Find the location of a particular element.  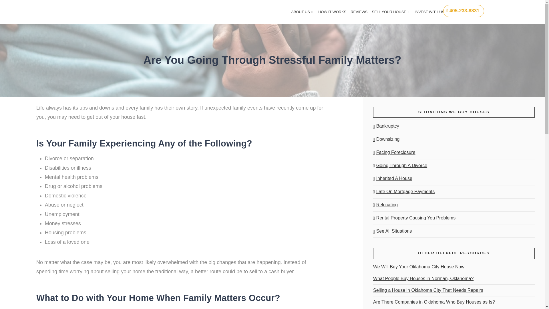

Going Through A Divorce is located at coordinates (400, 166).